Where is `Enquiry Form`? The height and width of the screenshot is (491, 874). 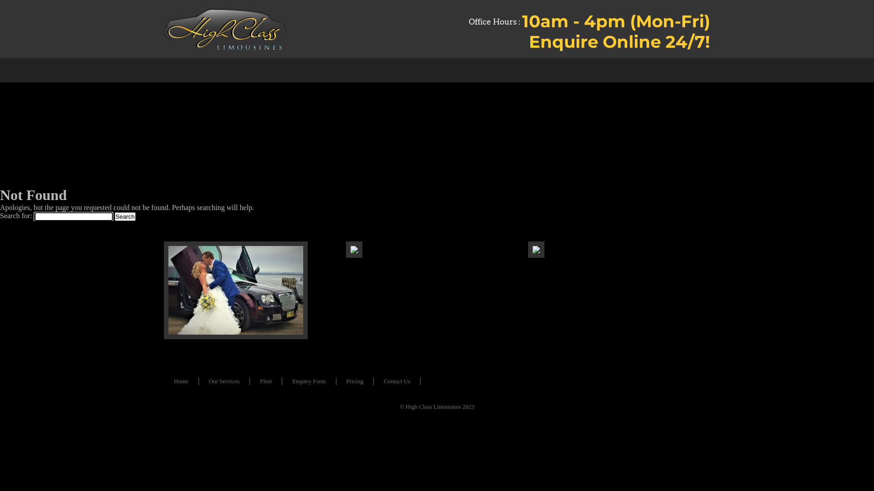
Enquiry Form is located at coordinates (309, 381).